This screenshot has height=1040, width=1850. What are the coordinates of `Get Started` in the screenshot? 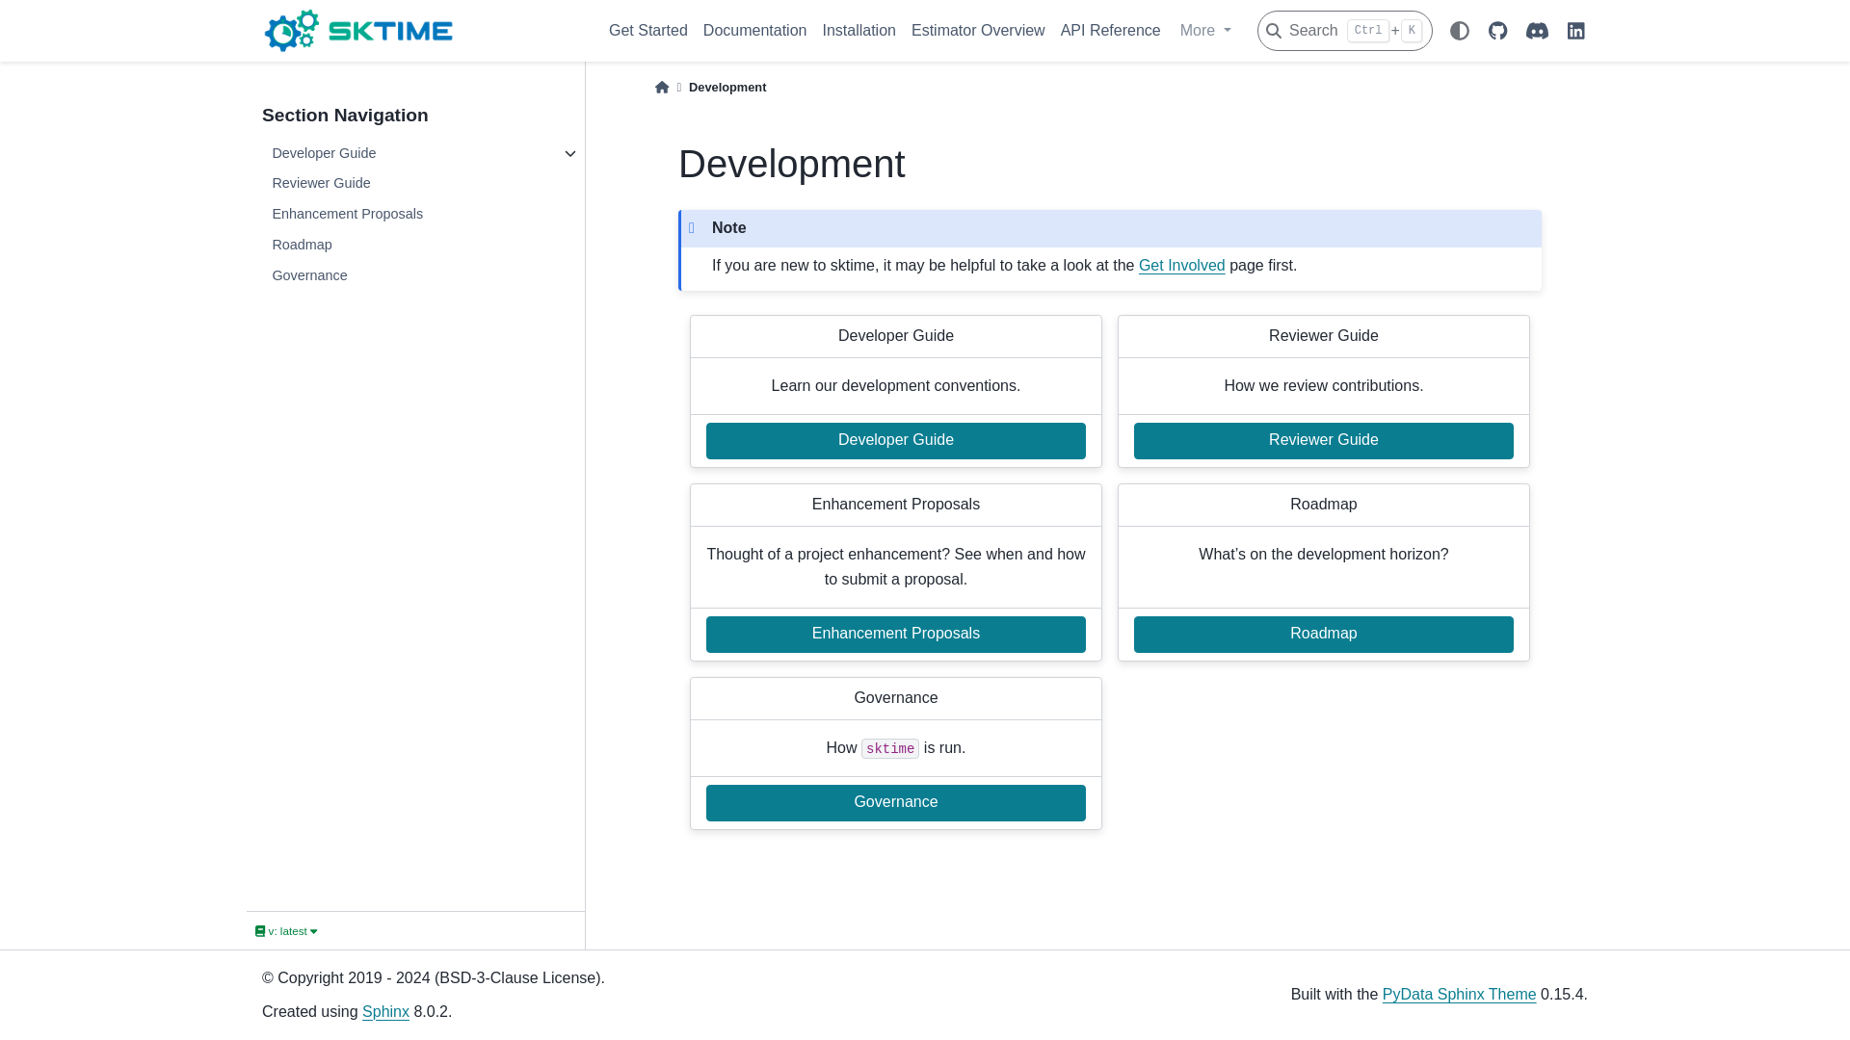 It's located at (647, 31).